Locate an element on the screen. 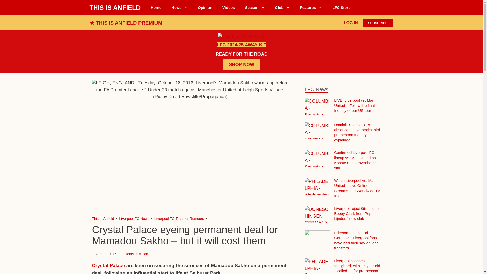 The width and height of the screenshot is (487, 274). Liverpool FC Features is located at coordinates (311, 8).